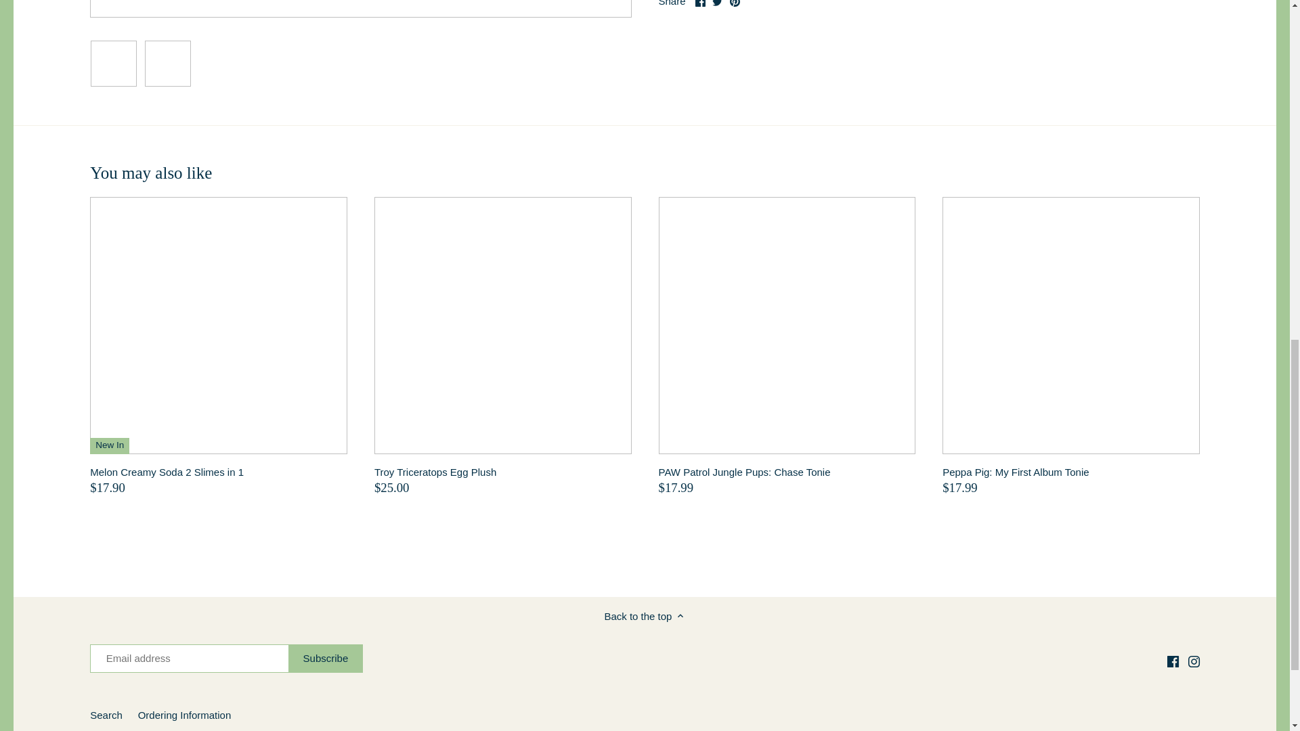 The width and height of the screenshot is (1300, 731). I want to click on Facebook, so click(700, 3).